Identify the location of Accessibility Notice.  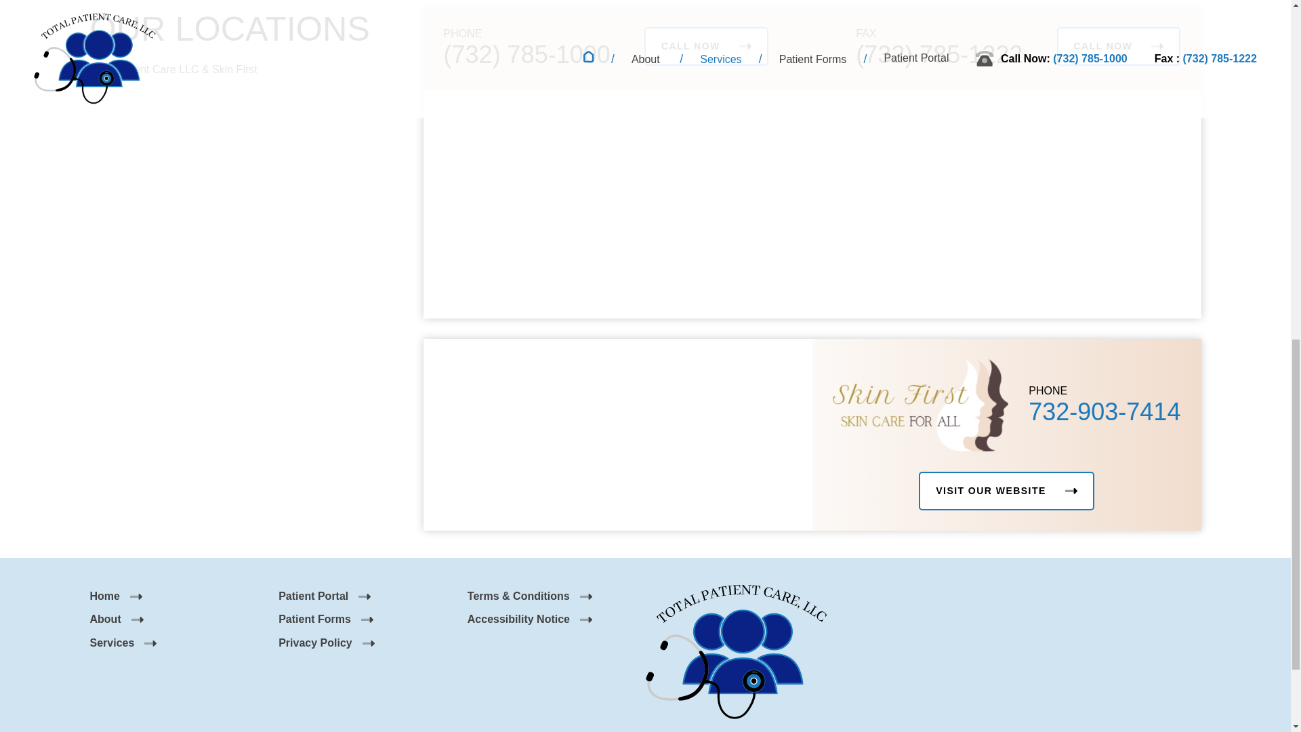
(529, 619).